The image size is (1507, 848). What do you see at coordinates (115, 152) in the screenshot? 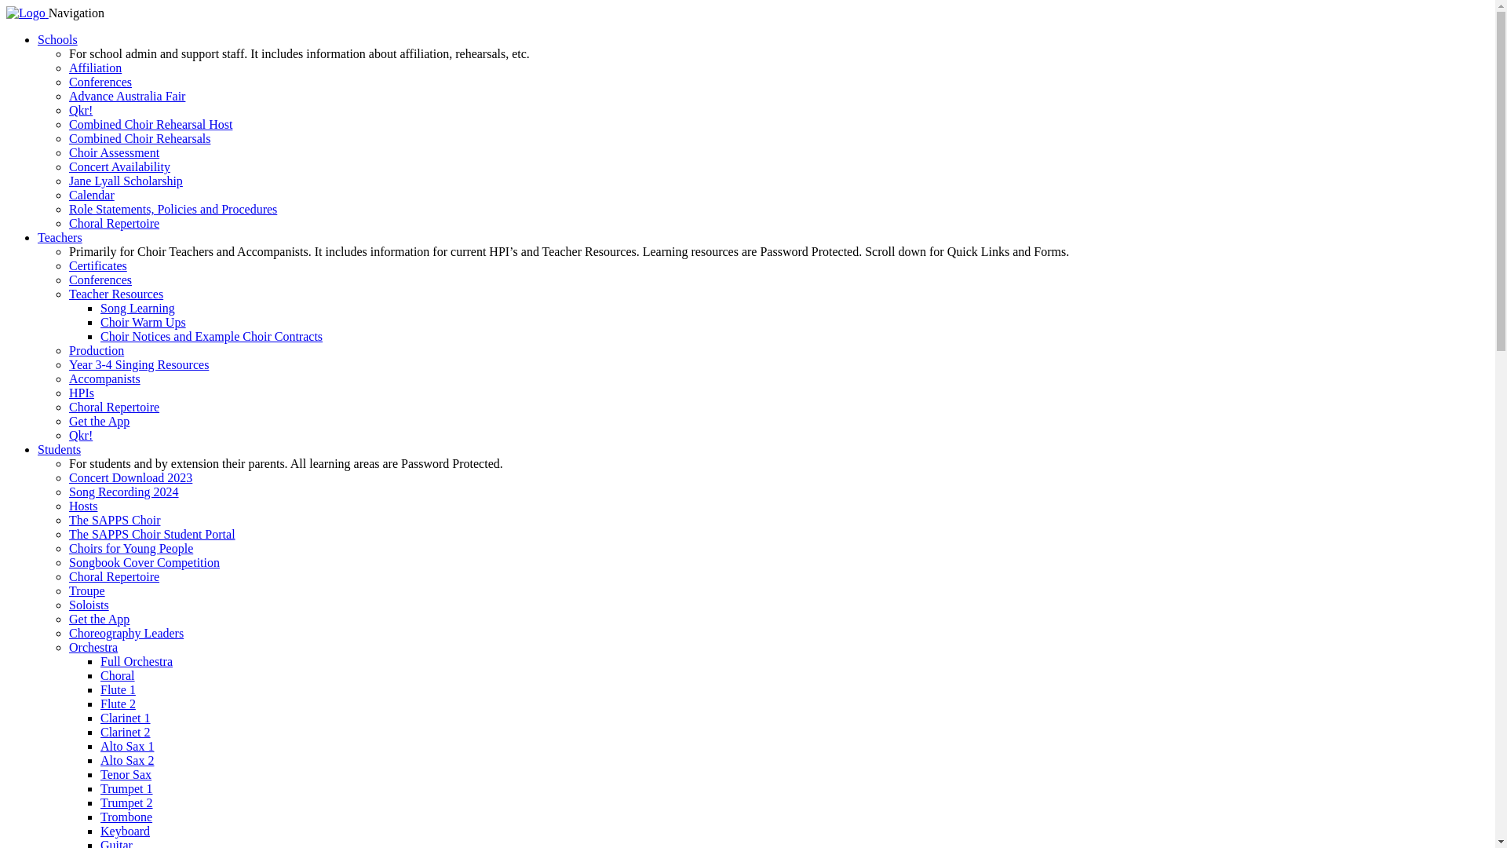
I see `Choir Assessment` at bounding box center [115, 152].